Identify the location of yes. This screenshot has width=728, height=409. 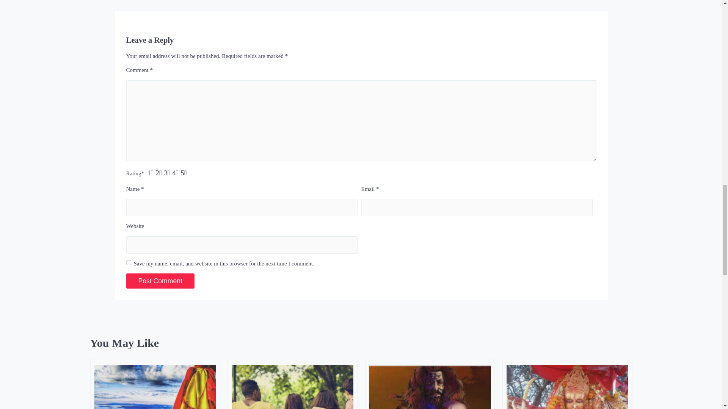
(128, 262).